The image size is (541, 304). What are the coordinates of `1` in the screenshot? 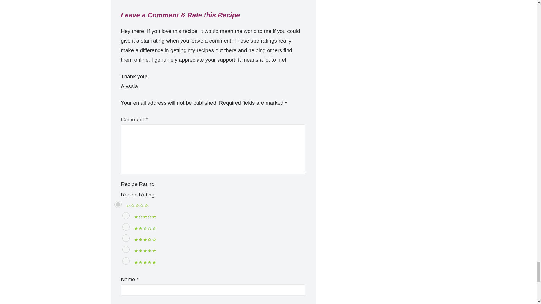 It's located at (126, 215).